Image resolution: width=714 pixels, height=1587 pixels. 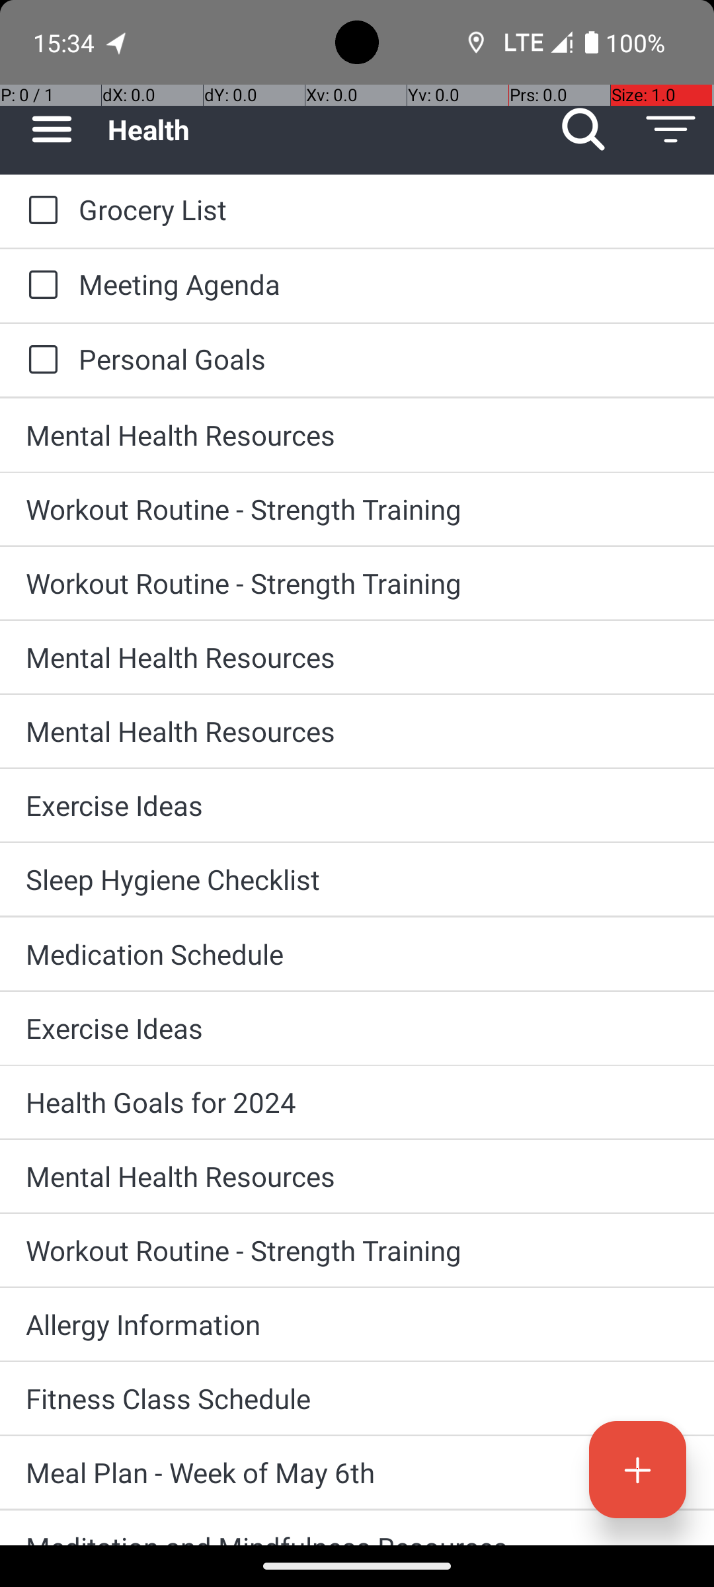 I want to click on Sleep Hygiene Checklist, so click(x=357, y=879).